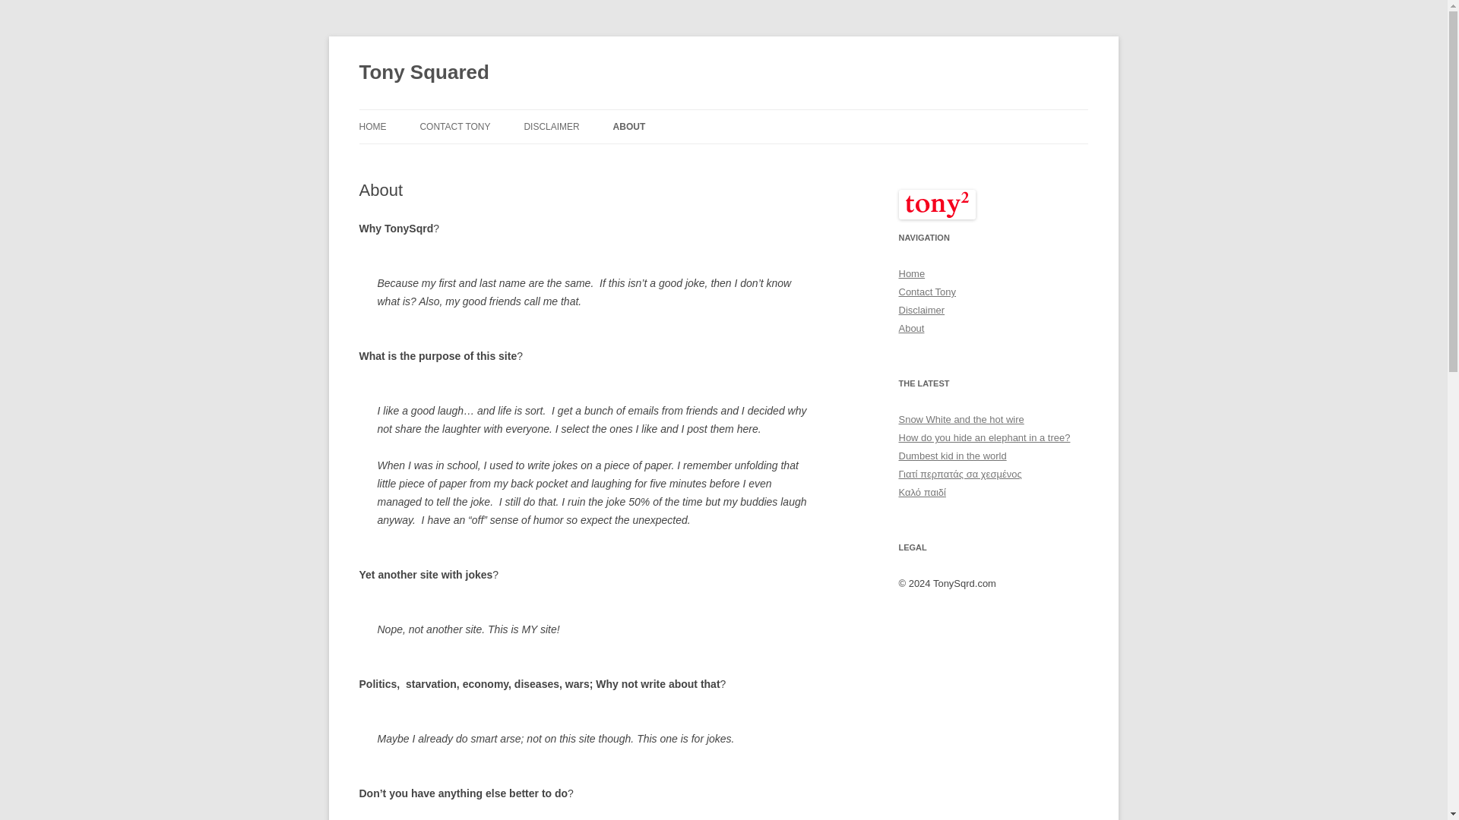 Image resolution: width=1459 pixels, height=820 pixels. I want to click on Tony Squared, so click(424, 73).